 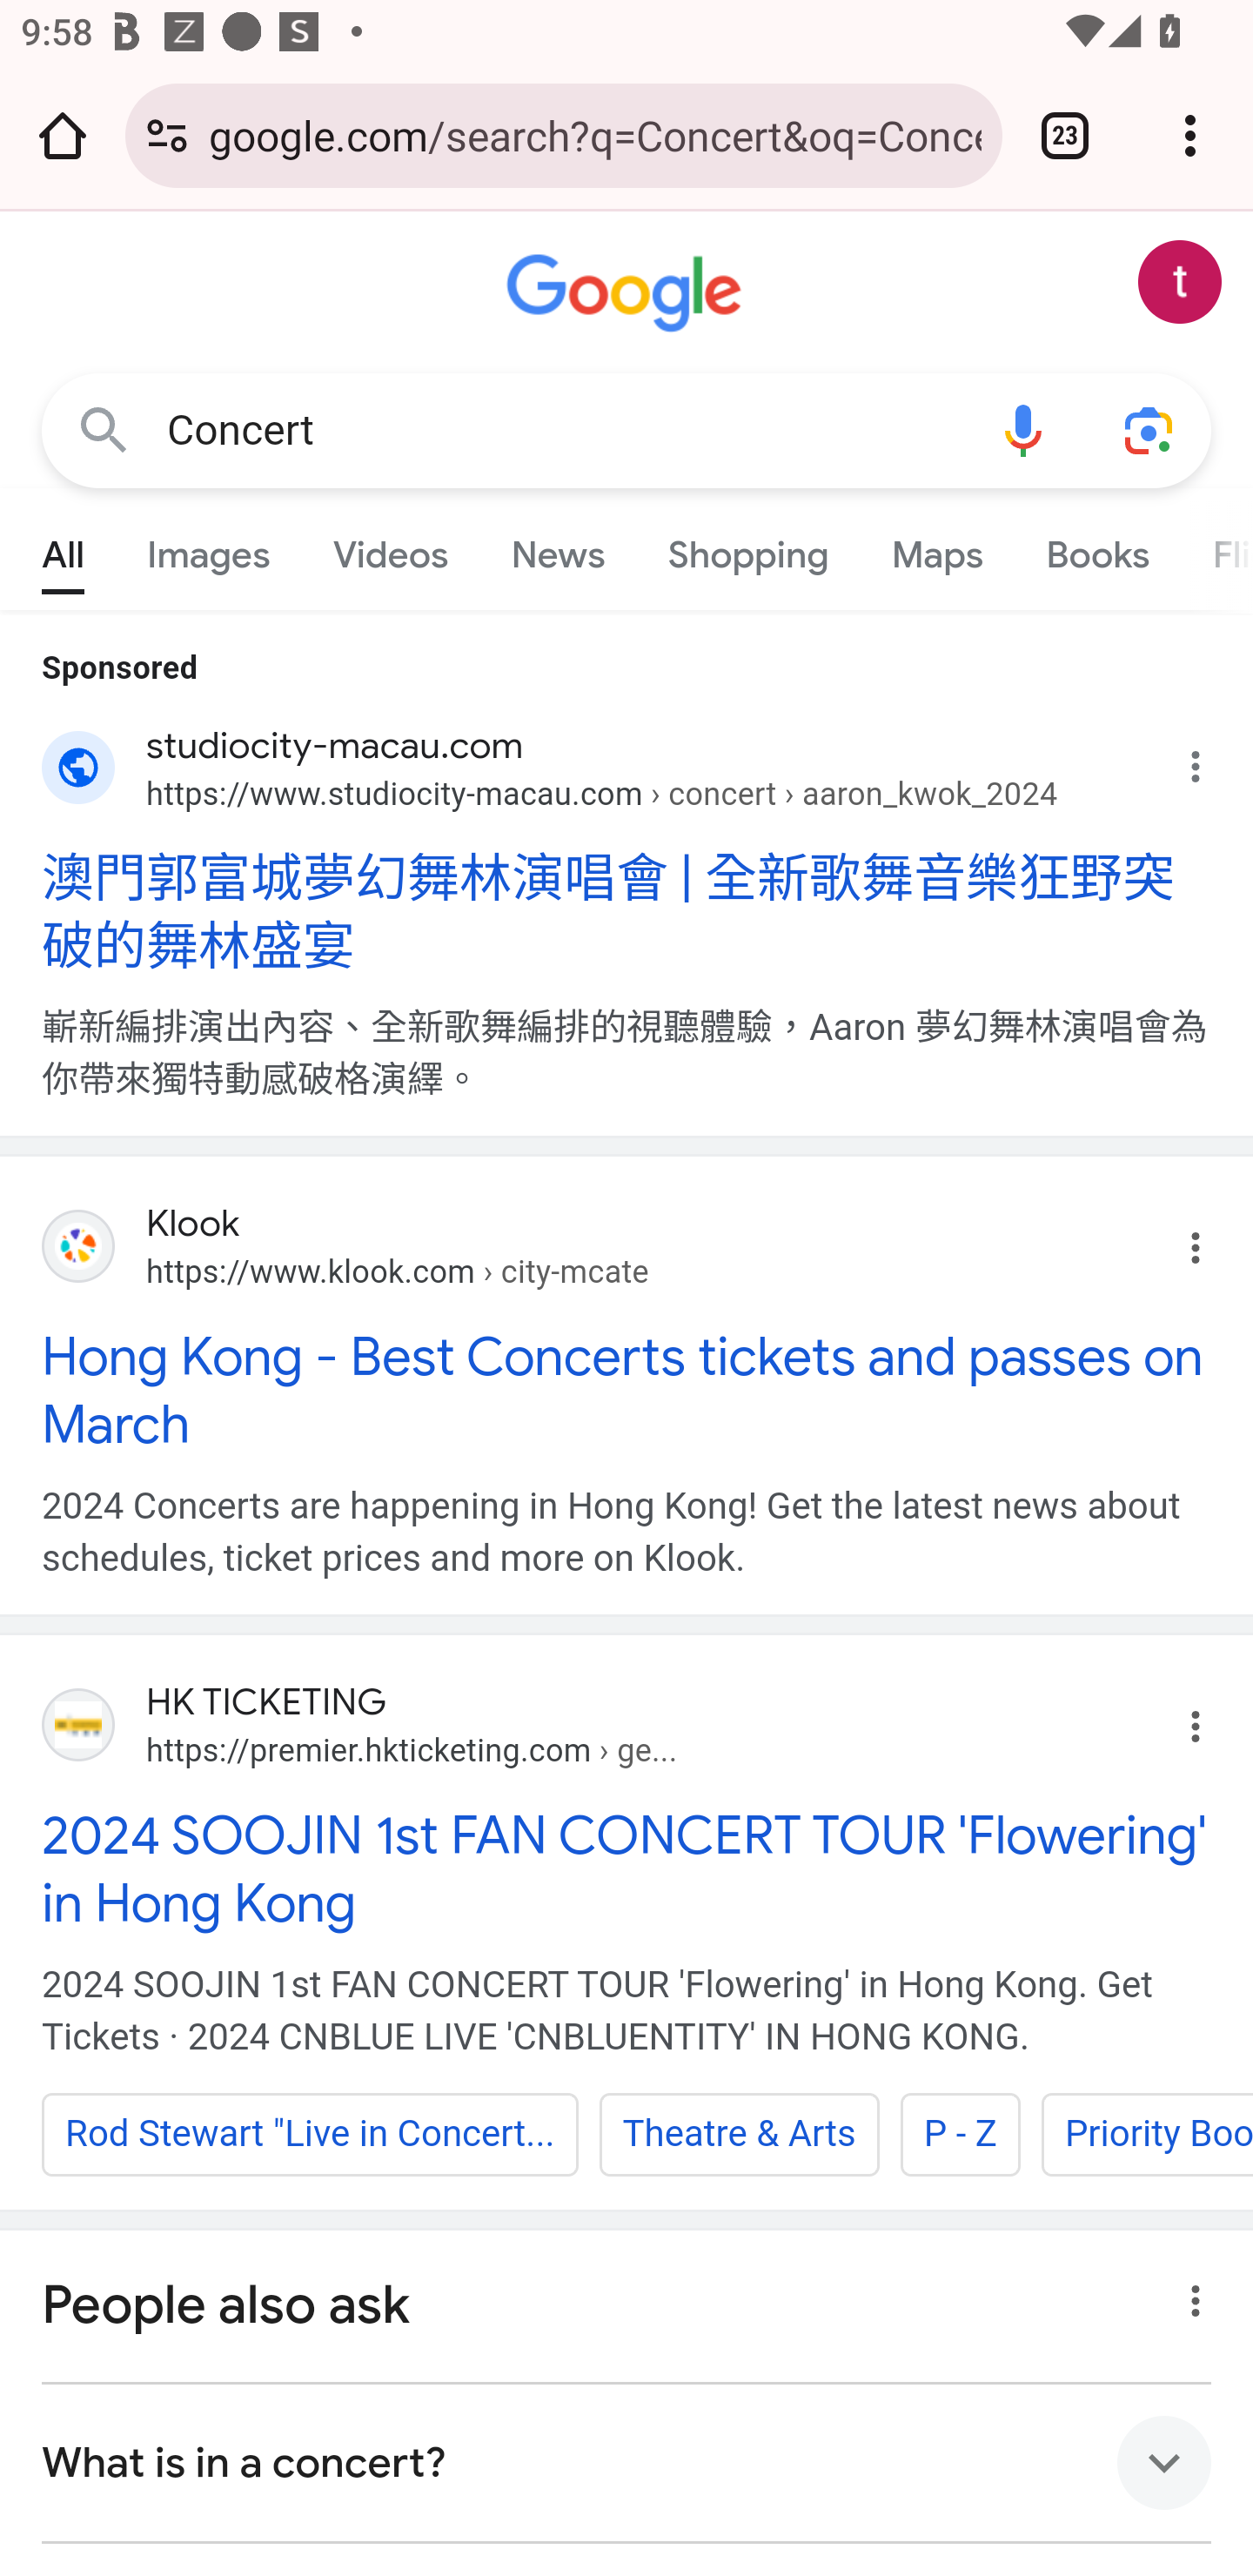 I want to click on Books, so click(x=1097, y=548).